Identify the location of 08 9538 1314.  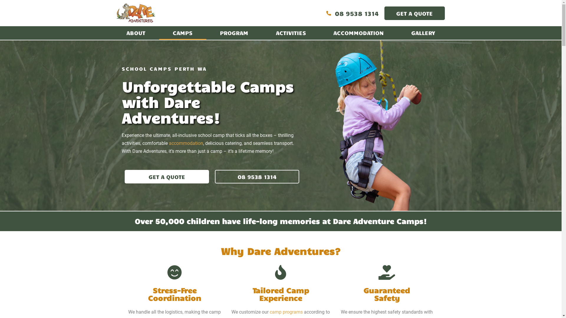
(257, 177).